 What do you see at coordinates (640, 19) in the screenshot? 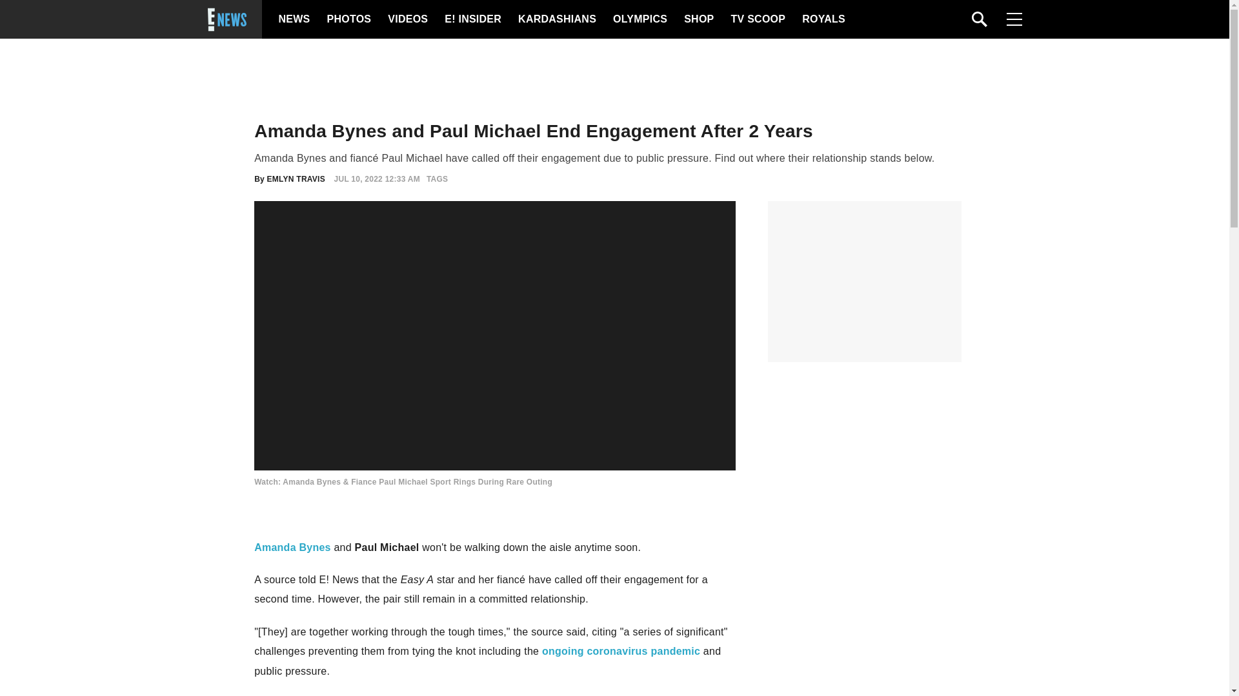
I see `OLYMPICS` at bounding box center [640, 19].